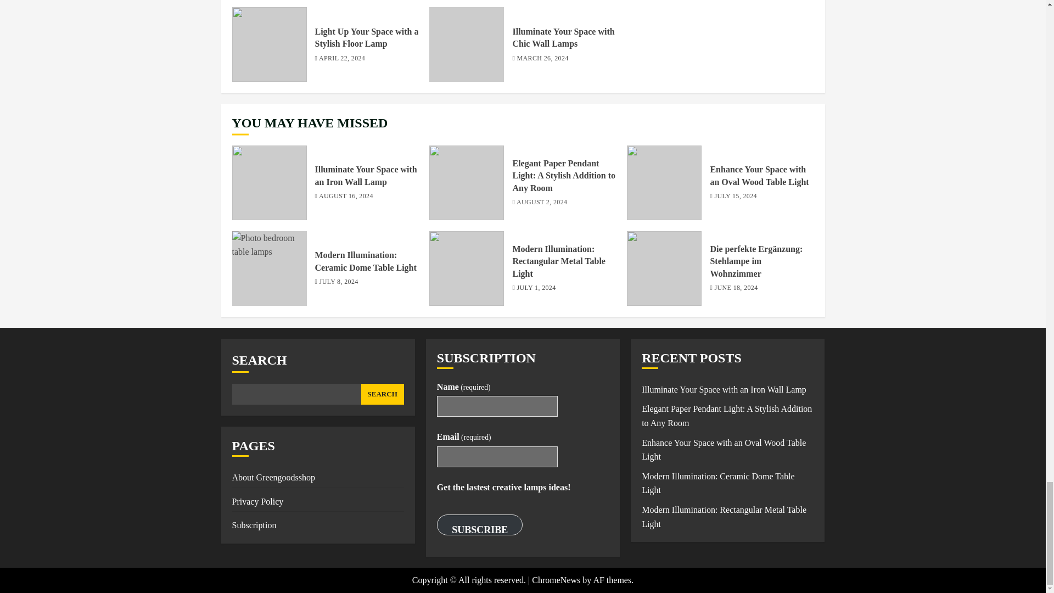 Image resolution: width=1054 pixels, height=593 pixels. Describe the element at coordinates (269, 44) in the screenshot. I see `Light Up Your Space with a Stylish Floor Lamp` at that location.